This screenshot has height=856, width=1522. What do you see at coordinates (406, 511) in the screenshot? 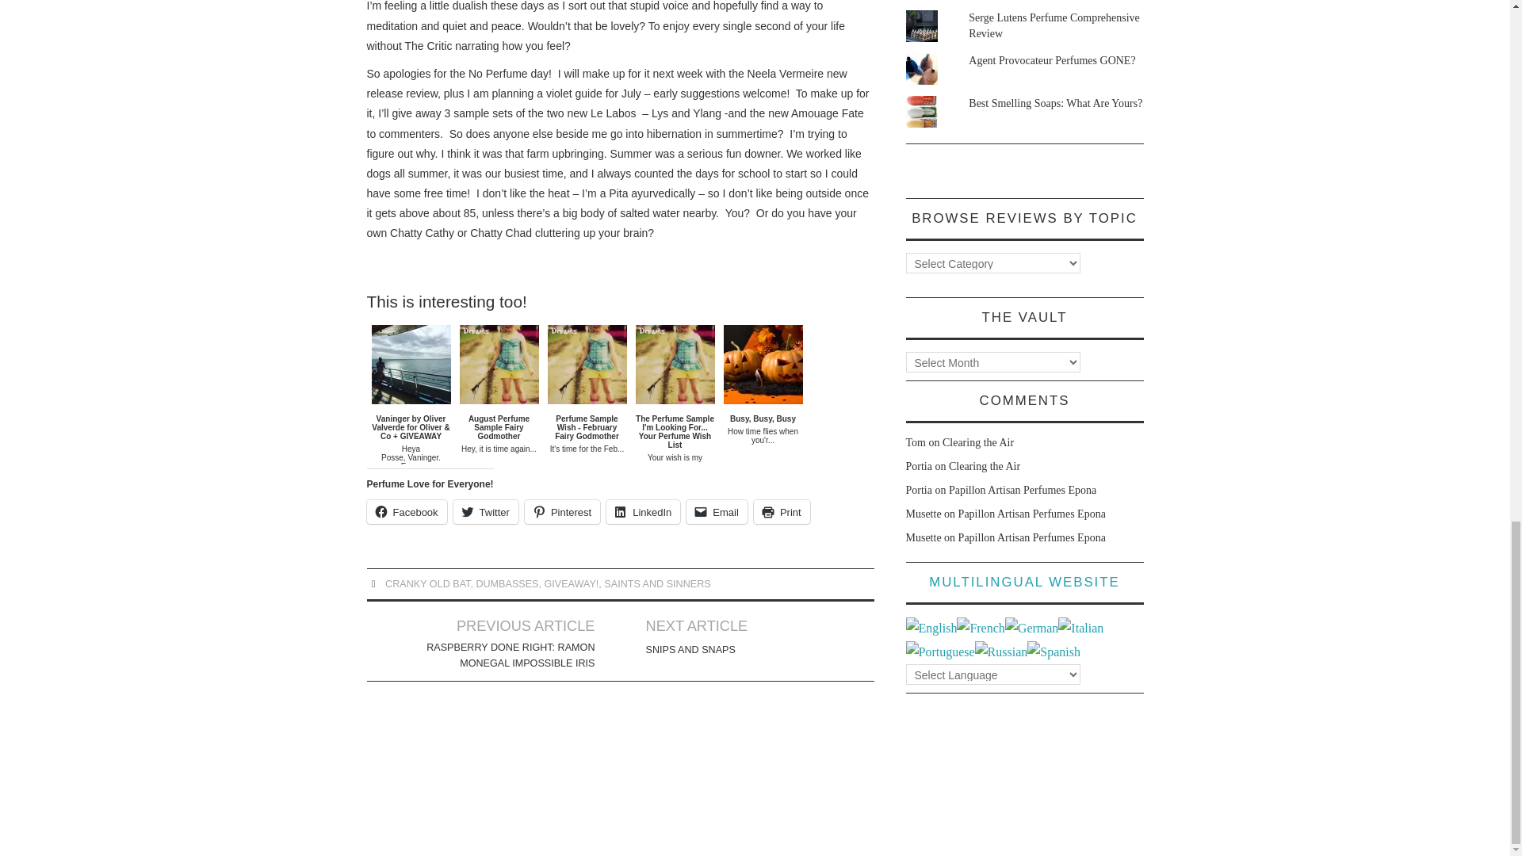
I see `Facebook` at bounding box center [406, 511].